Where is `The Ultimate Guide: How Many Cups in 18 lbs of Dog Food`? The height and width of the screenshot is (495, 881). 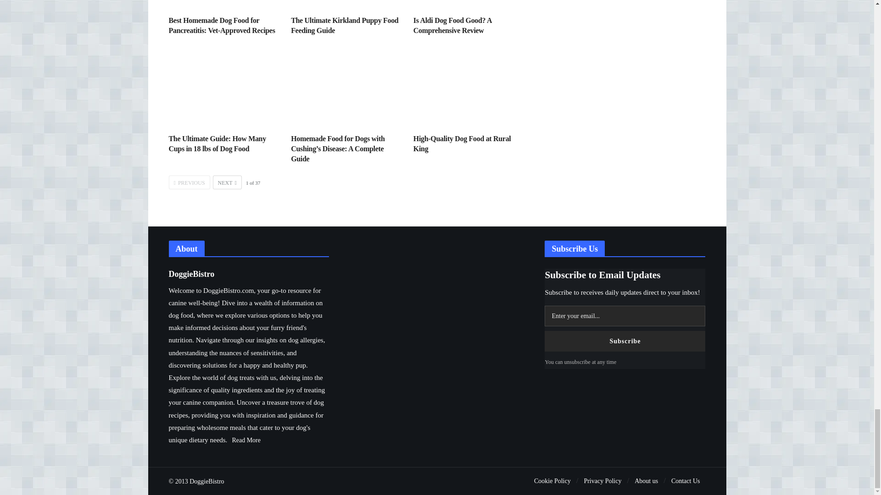
The Ultimate Guide: How Many Cups in 18 lbs of Dog Food is located at coordinates (223, 88).